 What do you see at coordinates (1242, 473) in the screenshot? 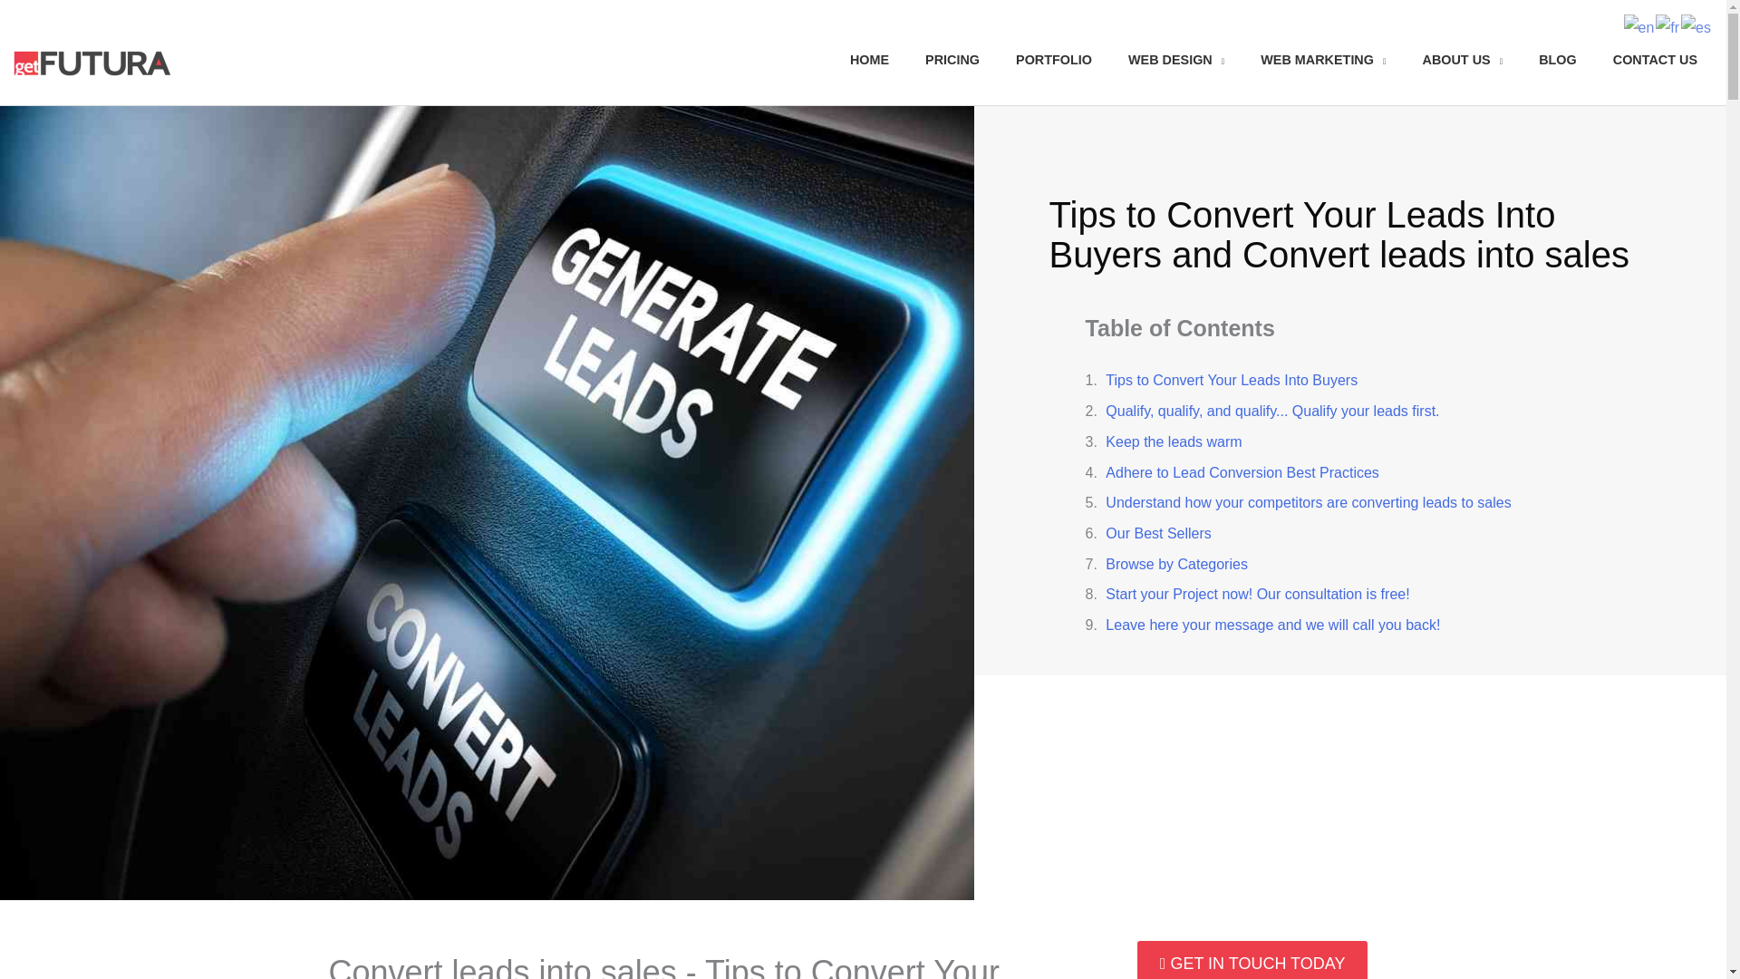
I see `Adhere to Lead Conversion Best Practices` at bounding box center [1242, 473].